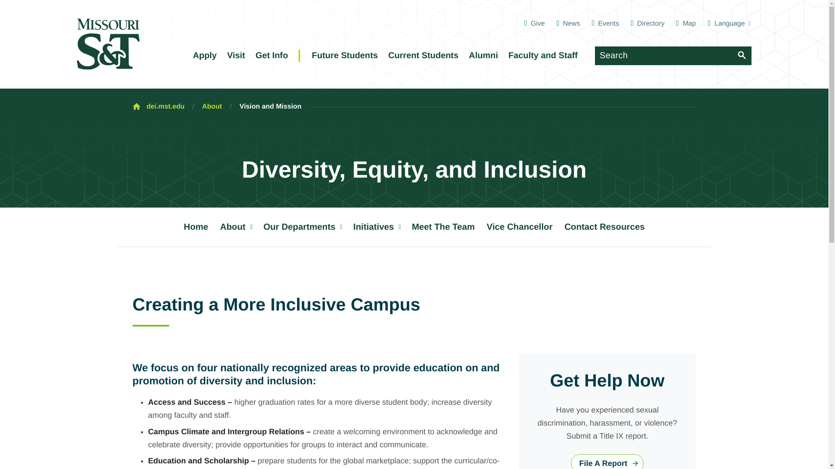  Describe the element at coordinates (204, 56) in the screenshot. I see `Apply` at that location.